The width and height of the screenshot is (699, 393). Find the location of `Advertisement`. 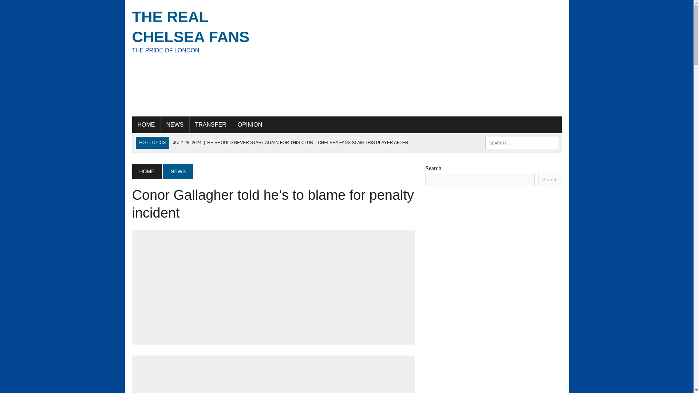

Advertisement is located at coordinates (420, 58).